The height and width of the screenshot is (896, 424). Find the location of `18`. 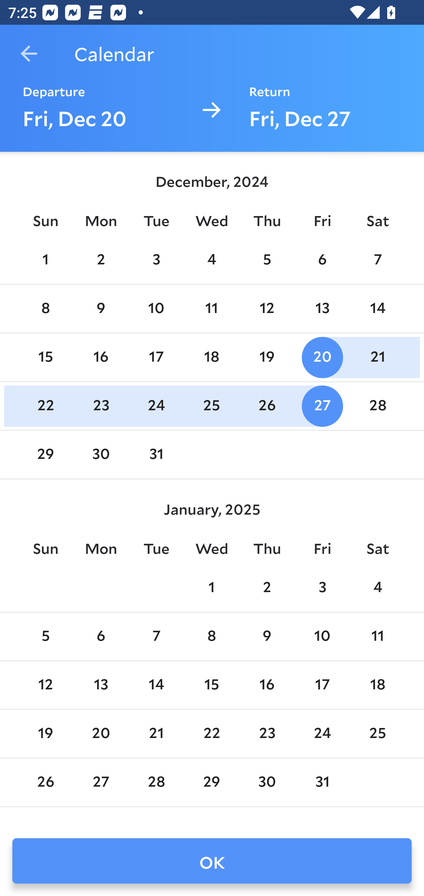

18 is located at coordinates (377, 685).